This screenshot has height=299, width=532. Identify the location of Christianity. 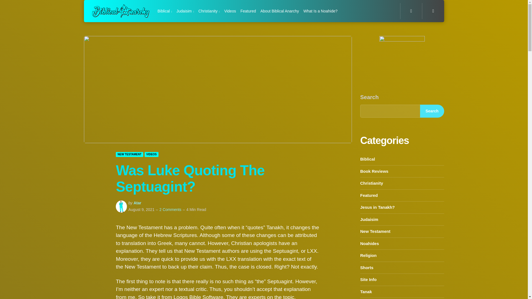
(209, 11).